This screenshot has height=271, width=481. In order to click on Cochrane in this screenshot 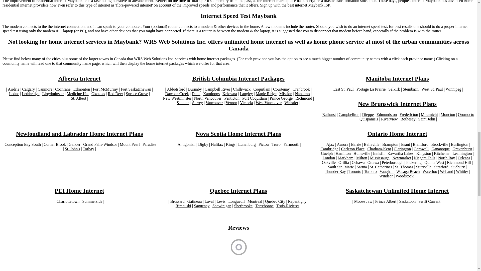, I will do `click(63, 89)`.